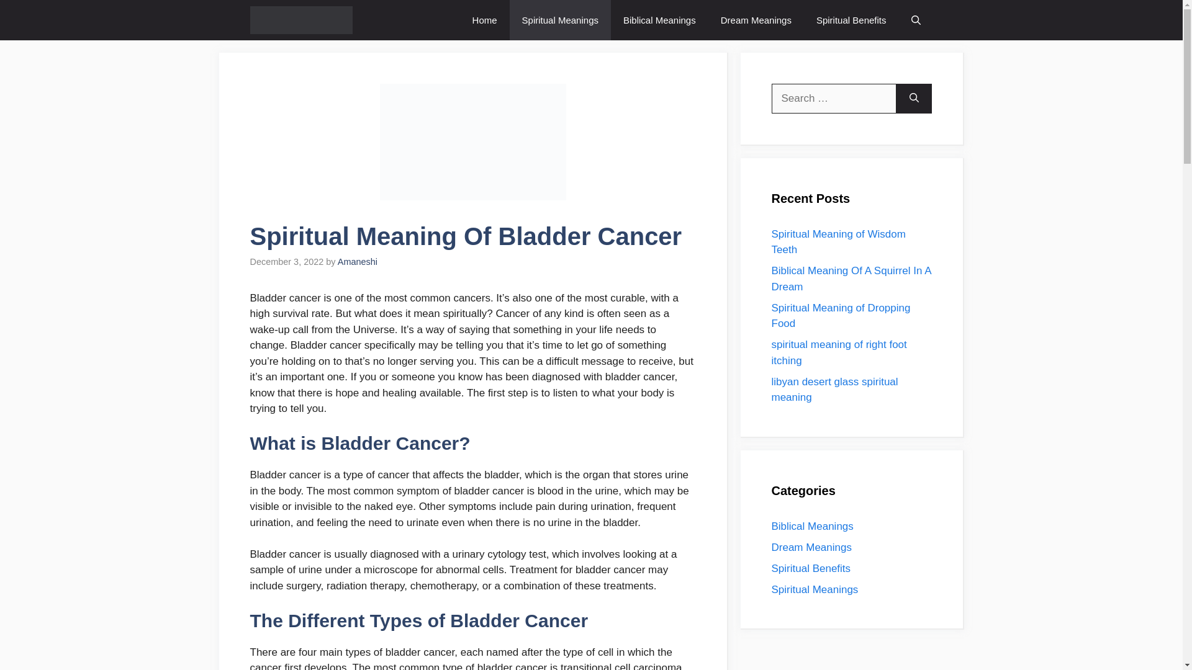  I want to click on Dream Meanings, so click(756, 20).